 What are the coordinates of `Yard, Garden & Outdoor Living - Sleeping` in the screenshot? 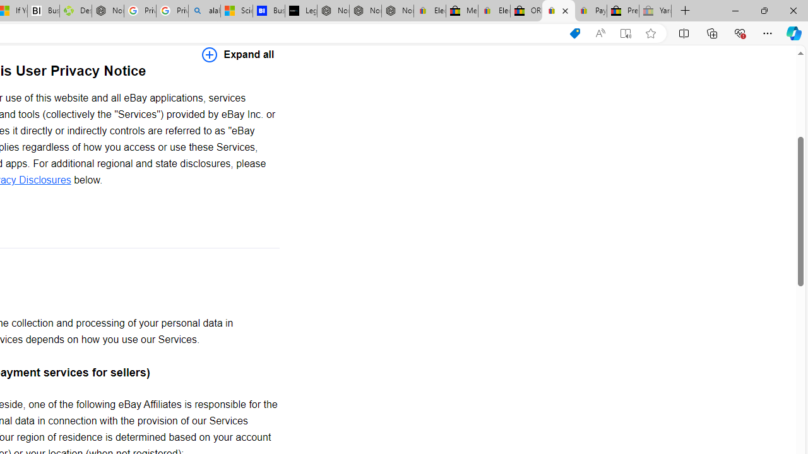 It's located at (655, 11).